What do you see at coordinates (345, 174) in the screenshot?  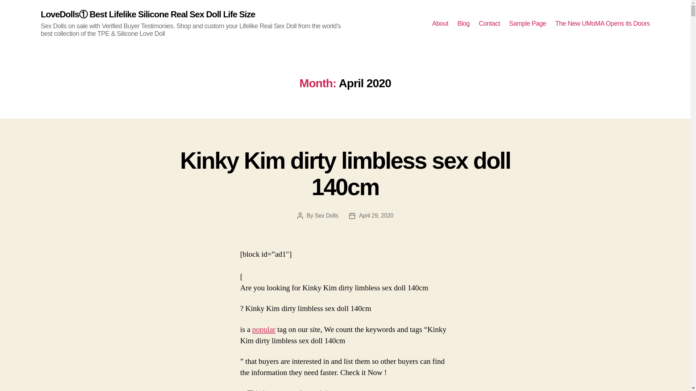 I see `Kinky Kim dirty limbless sex doll 140cm` at bounding box center [345, 174].